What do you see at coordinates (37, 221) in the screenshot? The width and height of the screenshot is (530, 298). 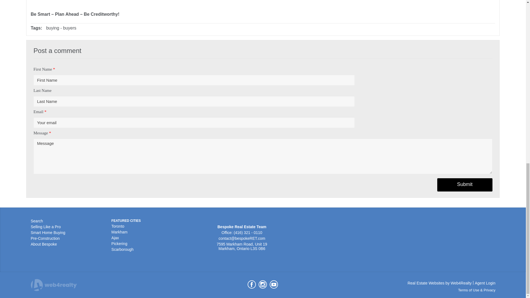 I see `Search` at bounding box center [37, 221].